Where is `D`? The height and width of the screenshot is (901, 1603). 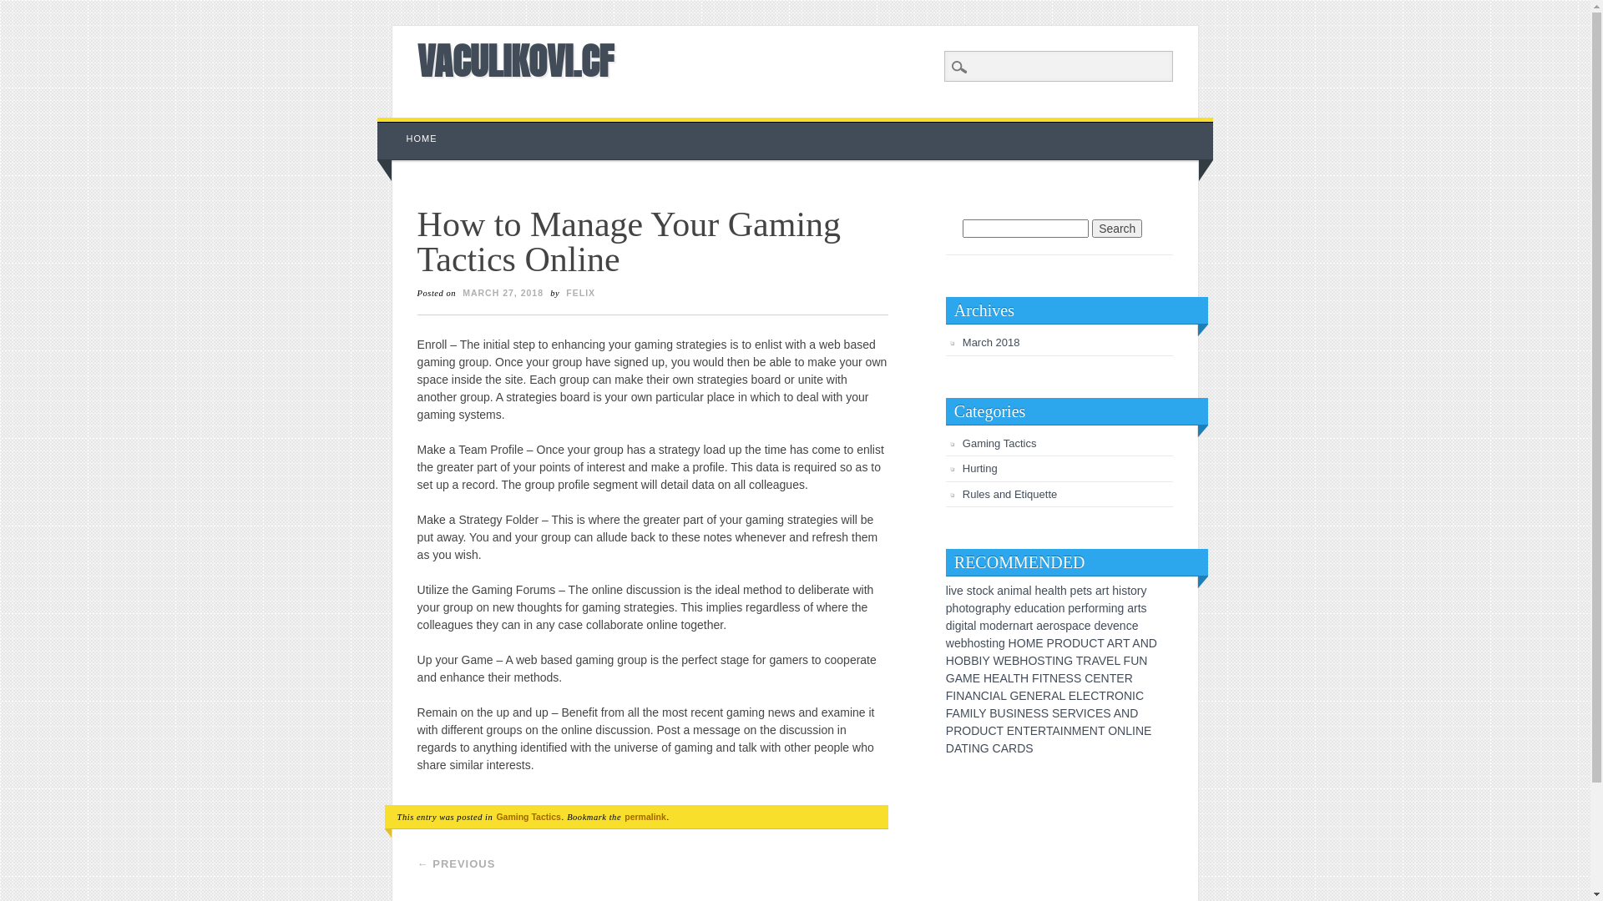
D is located at coordinates (950, 747).